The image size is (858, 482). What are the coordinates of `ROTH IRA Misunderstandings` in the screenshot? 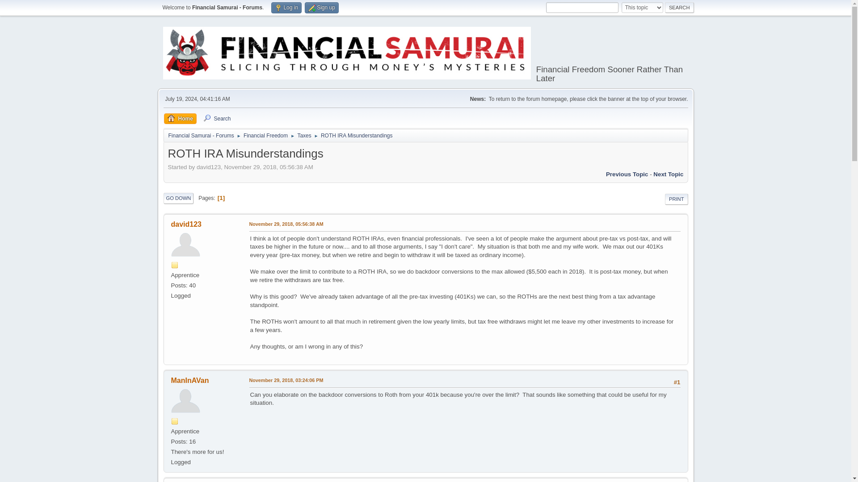 It's located at (286, 224).